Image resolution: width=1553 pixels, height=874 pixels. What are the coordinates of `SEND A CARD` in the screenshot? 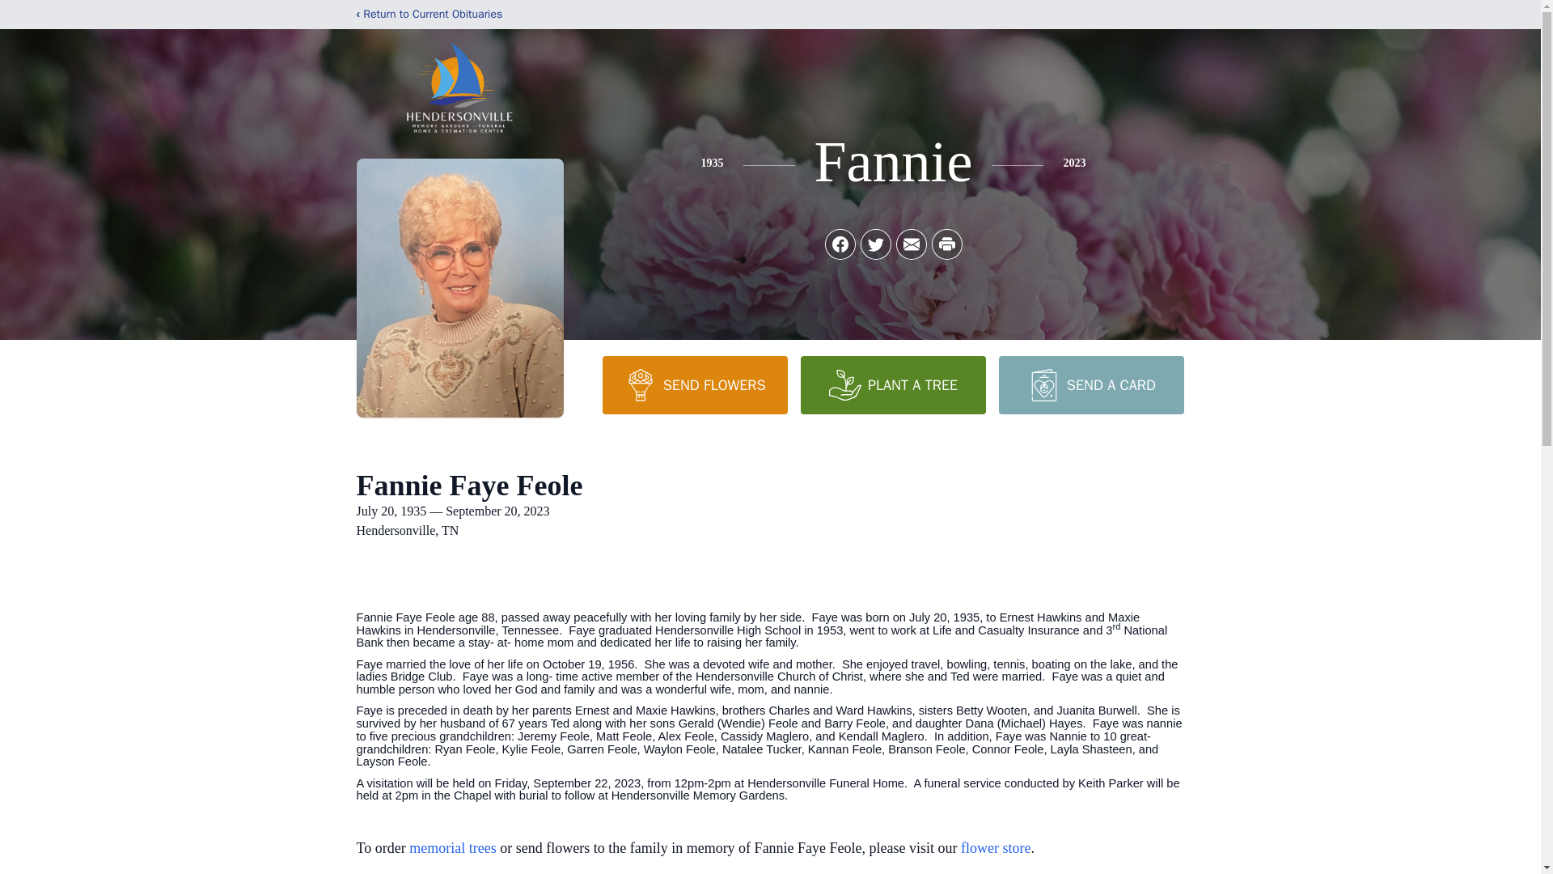 It's located at (1090, 384).